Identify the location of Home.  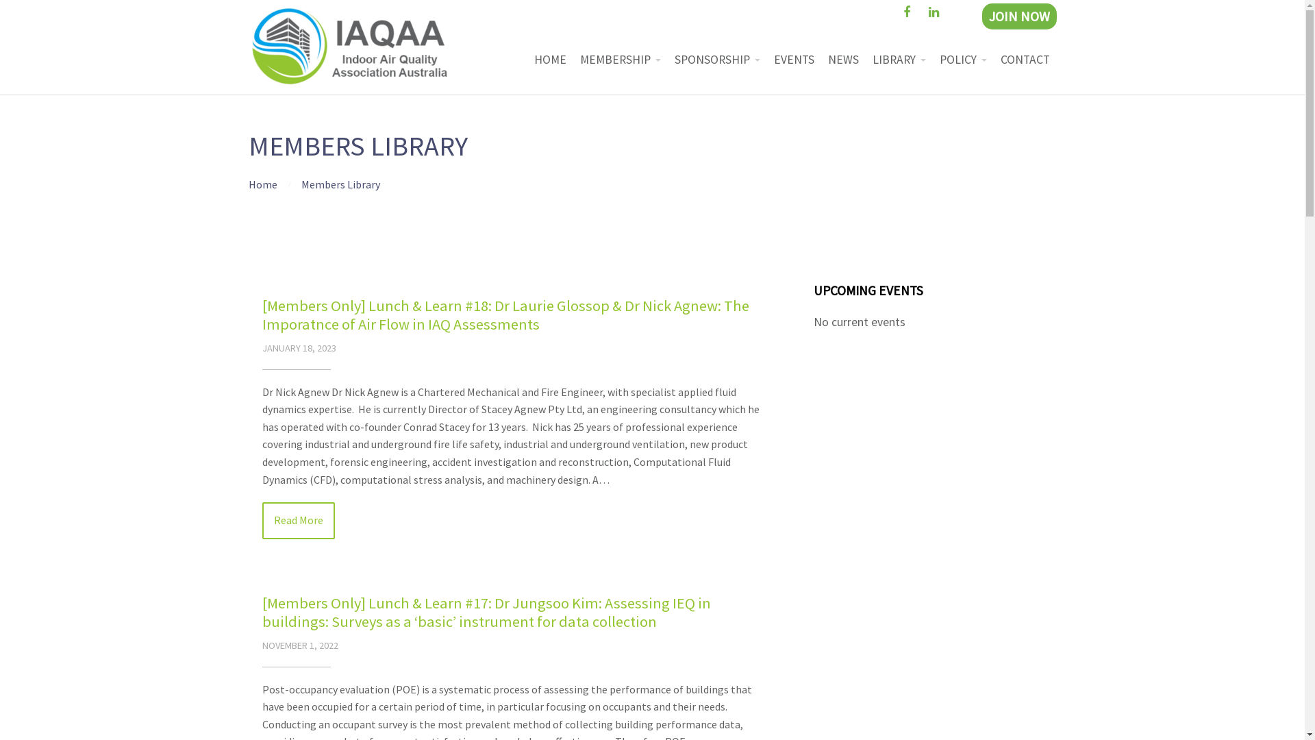
(262, 184).